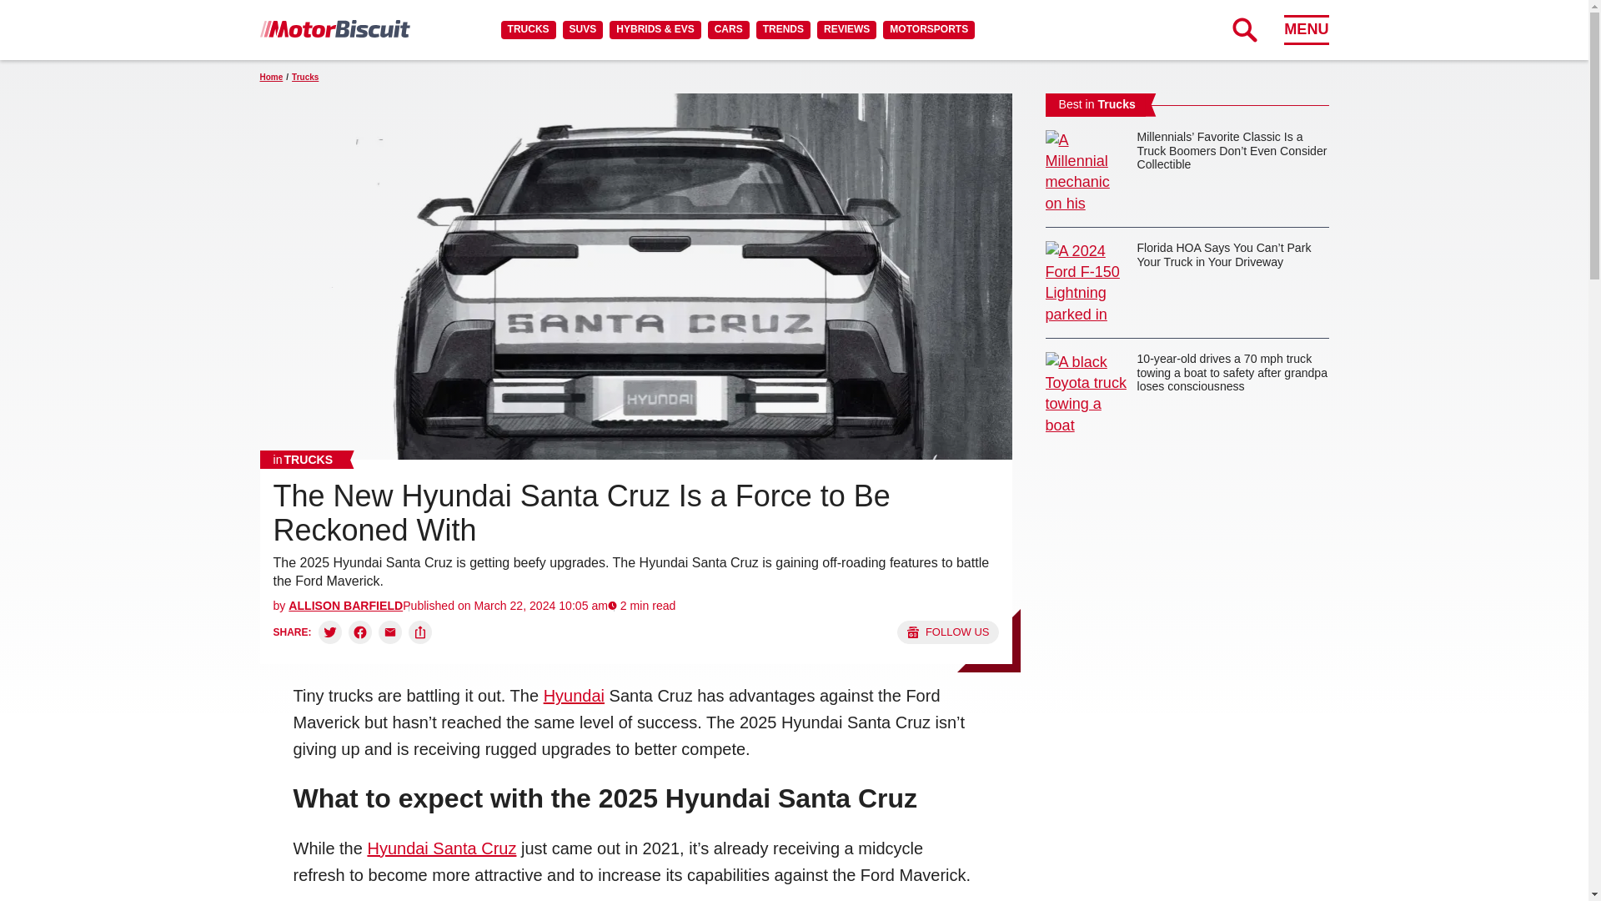 This screenshot has width=1601, height=901. I want to click on MENU, so click(1306, 29).